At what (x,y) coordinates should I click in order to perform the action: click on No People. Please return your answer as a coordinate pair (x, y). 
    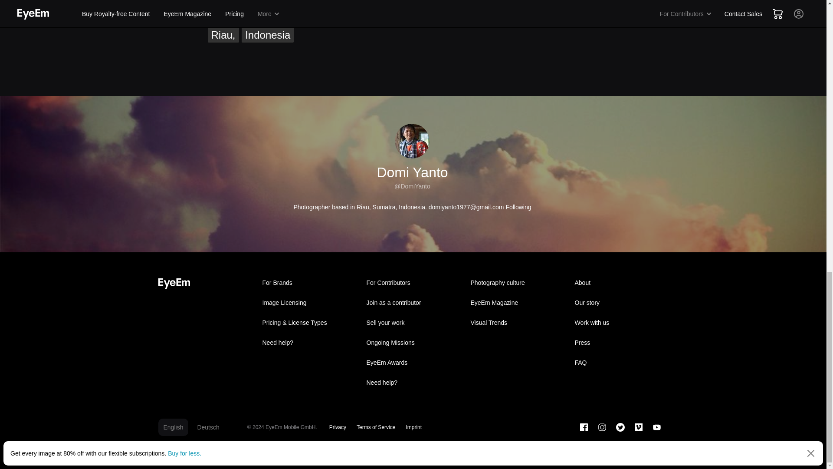
    Looking at the image, I should click on (276, 4).